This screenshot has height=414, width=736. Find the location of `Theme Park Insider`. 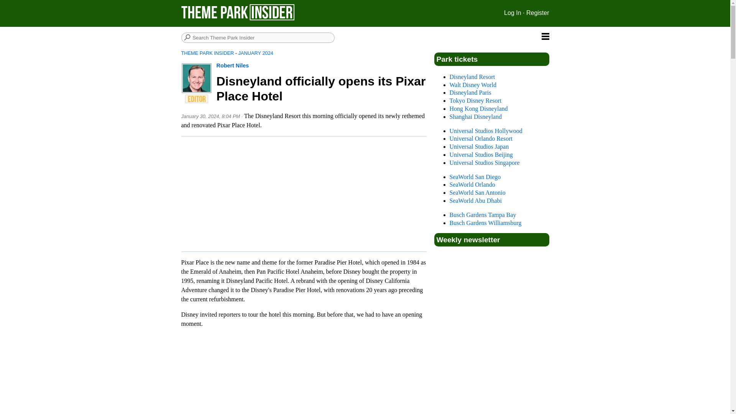

Theme Park Insider is located at coordinates (238, 12).